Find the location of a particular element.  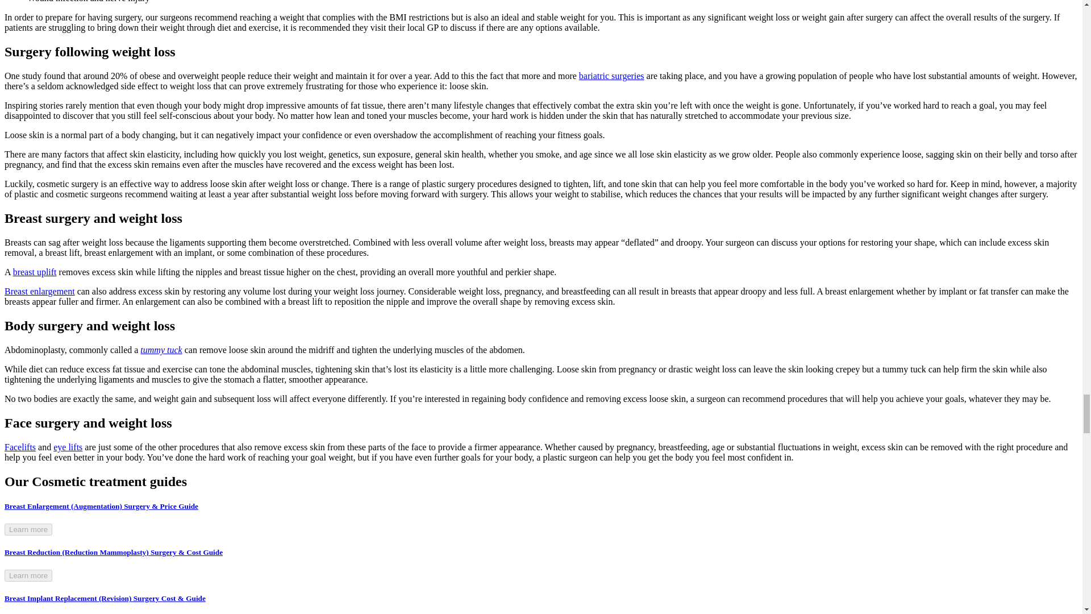

eye lifts is located at coordinates (68, 447).